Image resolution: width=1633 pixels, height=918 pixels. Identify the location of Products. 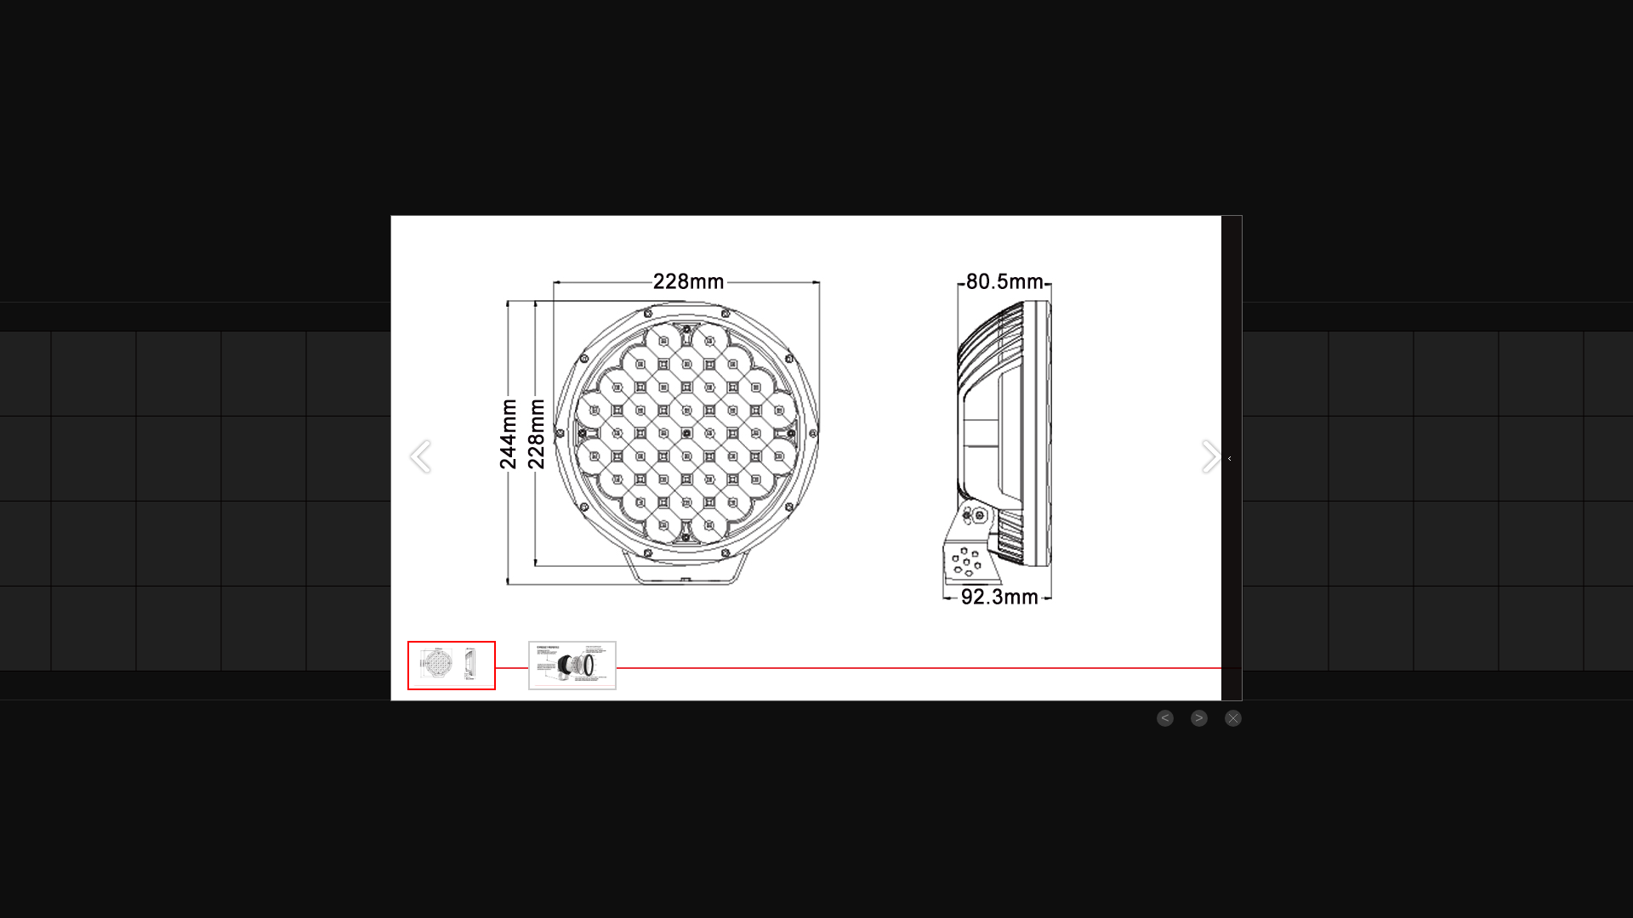
(555, 316).